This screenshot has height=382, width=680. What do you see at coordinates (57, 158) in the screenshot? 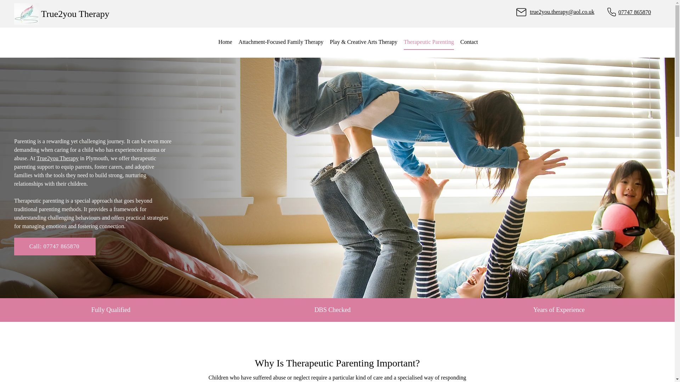
I see `True2you Therapy` at bounding box center [57, 158].